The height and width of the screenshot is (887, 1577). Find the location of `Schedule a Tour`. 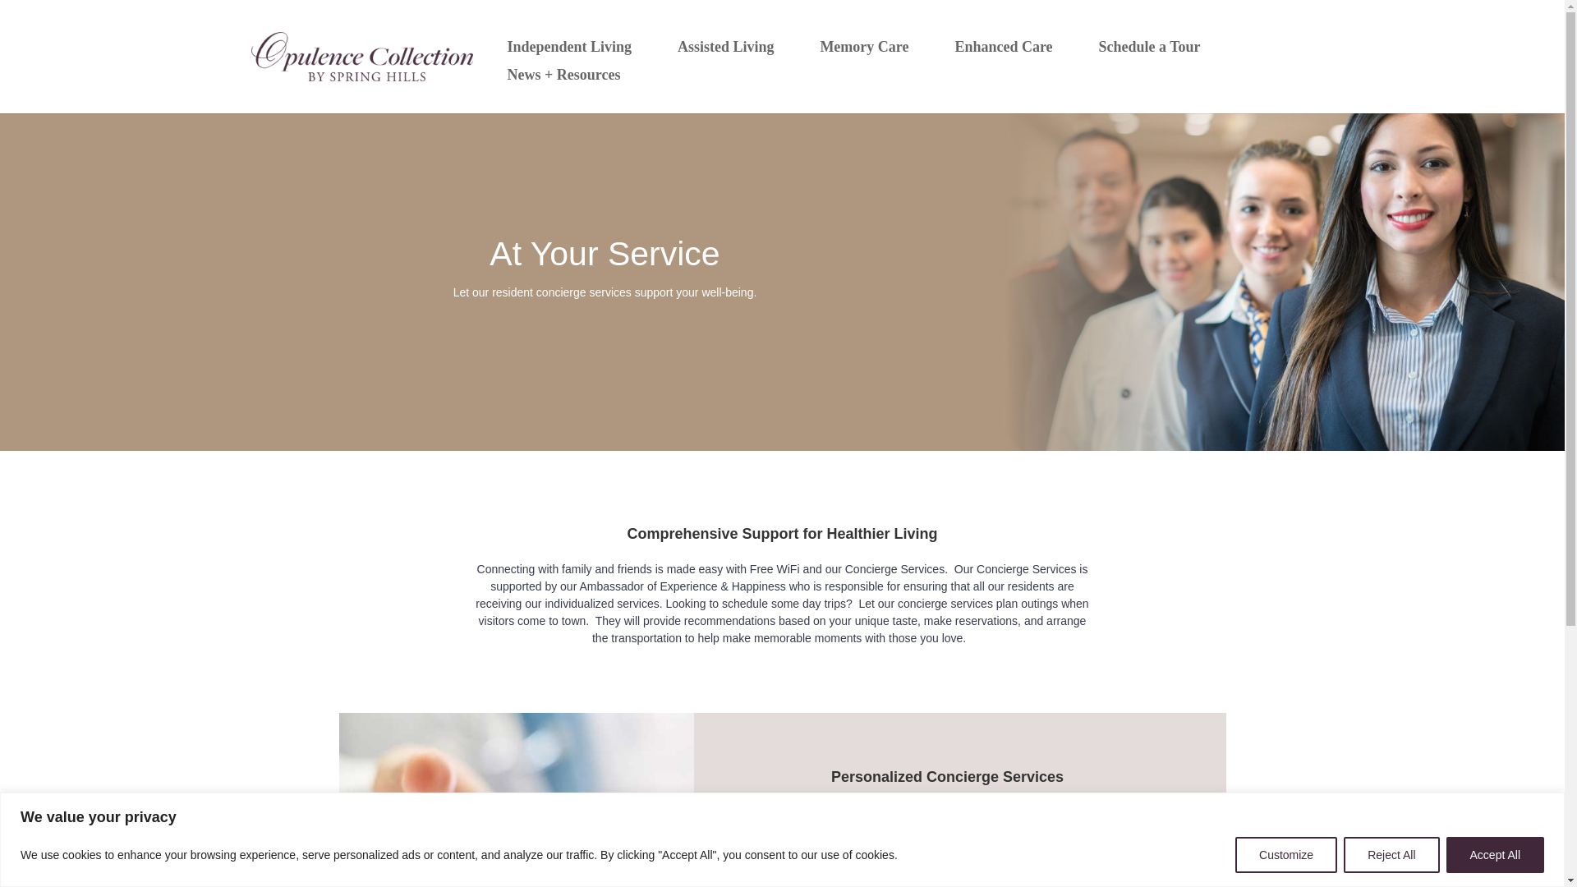

Schedule a Tour is located at coordinates (1149, 46).